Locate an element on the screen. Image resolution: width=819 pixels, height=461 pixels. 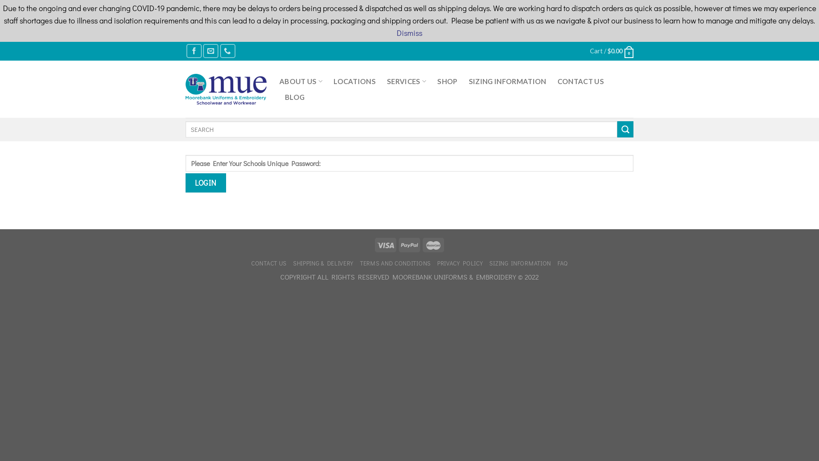
SHIPPING & DELIVERY is located at coordinates (323, 263).